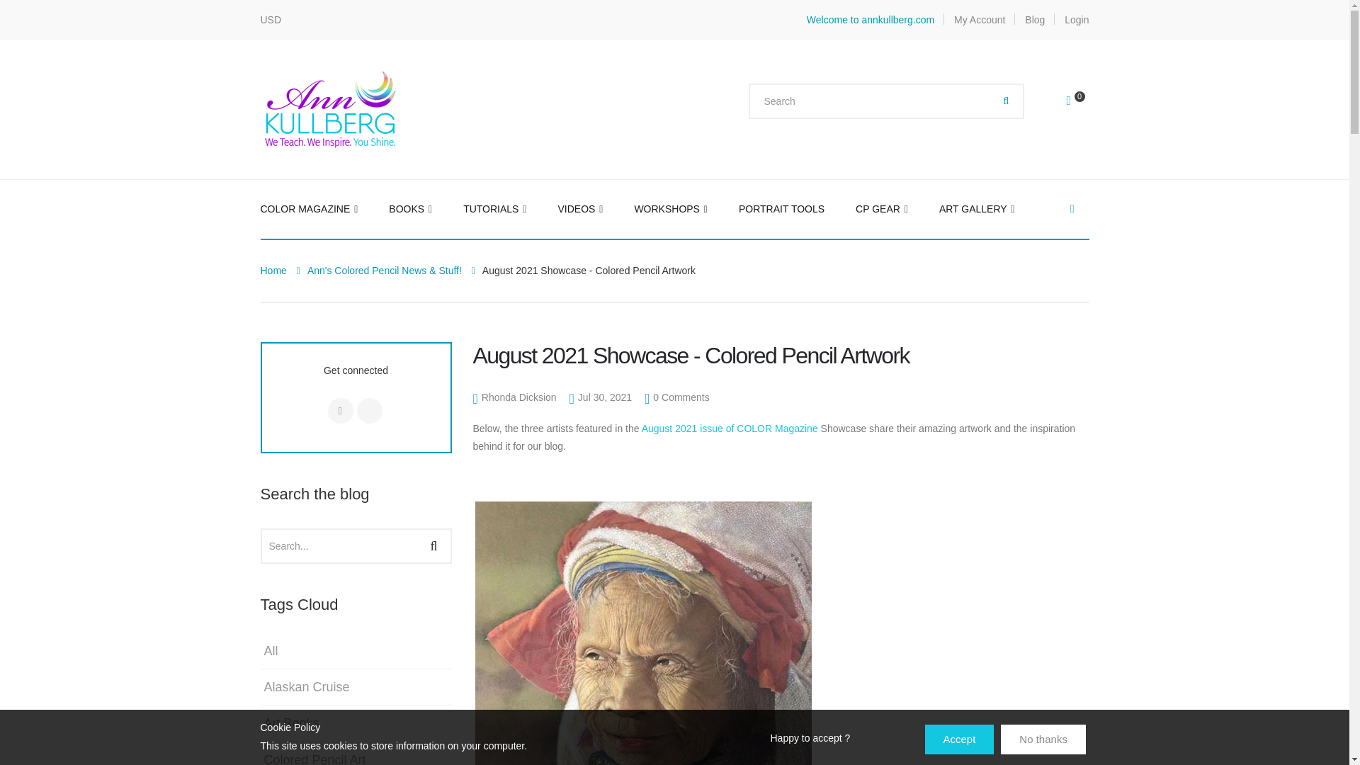 The height and width of the screenshot is (765, 1360). Describe the element at coordinates (313, 756) in the screenshot. I see `Narrow search to articles also having tag colored pencil art` at that location.